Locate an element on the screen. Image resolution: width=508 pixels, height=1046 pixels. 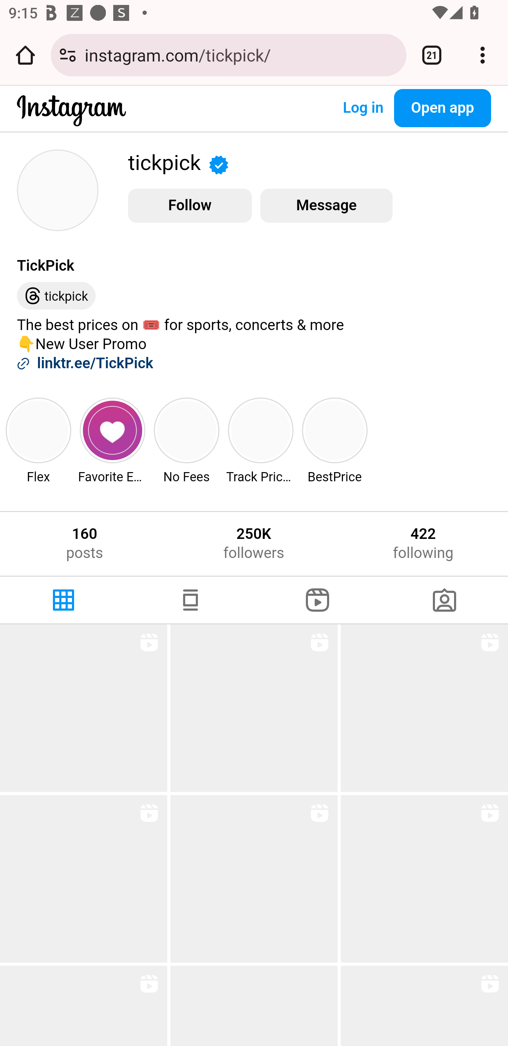
Tagged is located at coordinates (445, 600).